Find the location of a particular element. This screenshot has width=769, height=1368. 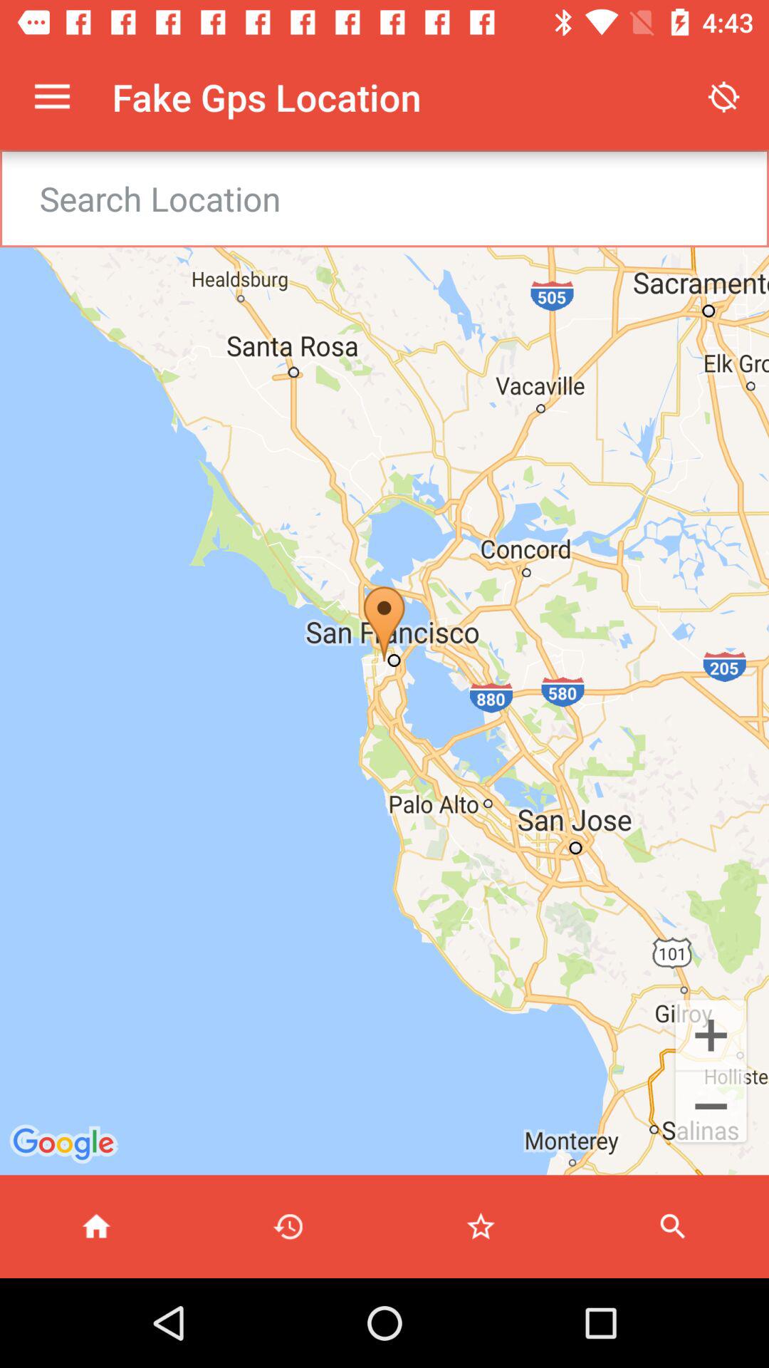

go home is located at coordinates (96, 1227).